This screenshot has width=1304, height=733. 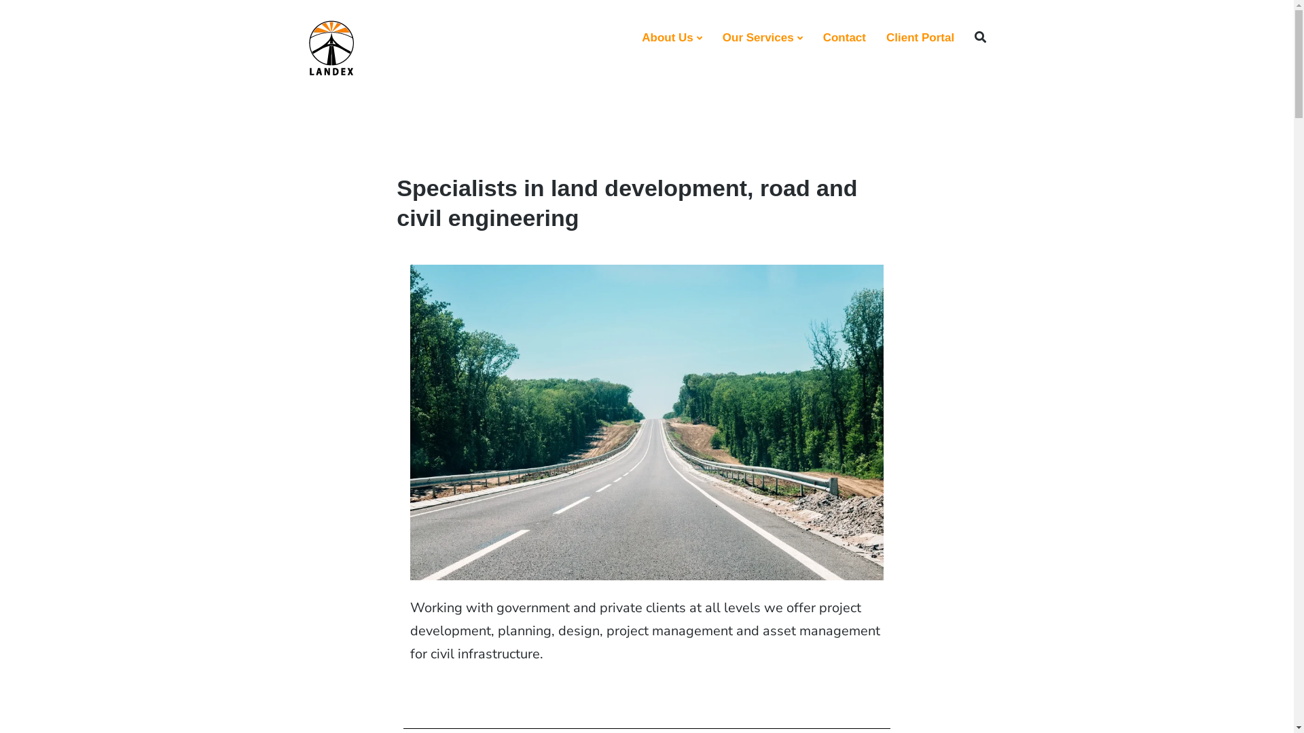 I want to click on Client Portal, so click(x=920, y=38).